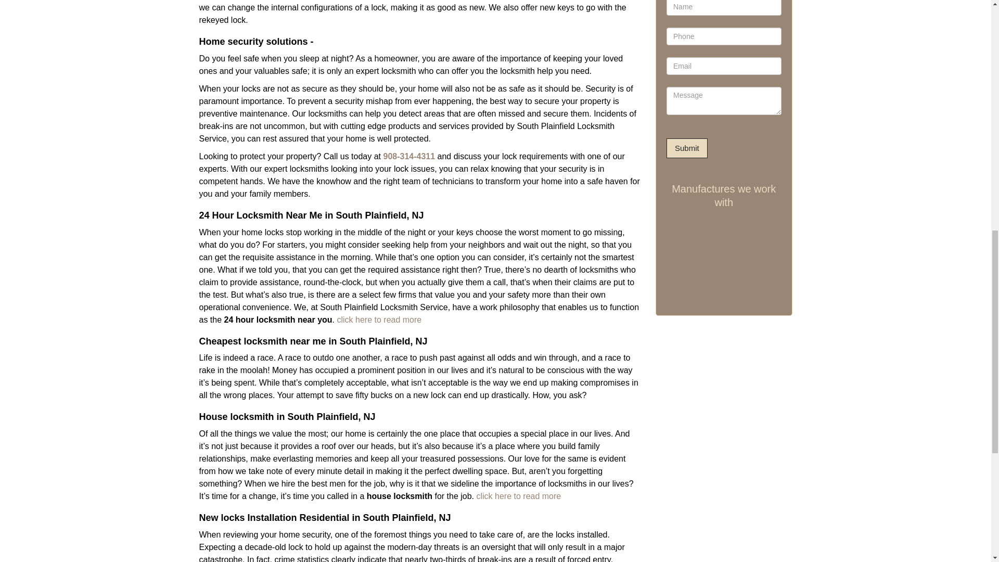 This screenshot has height=562, width=999. What do you see at coordinates (518, 496) in the screenshot?
I see `click here to read more` at bounding box center [518, 496].